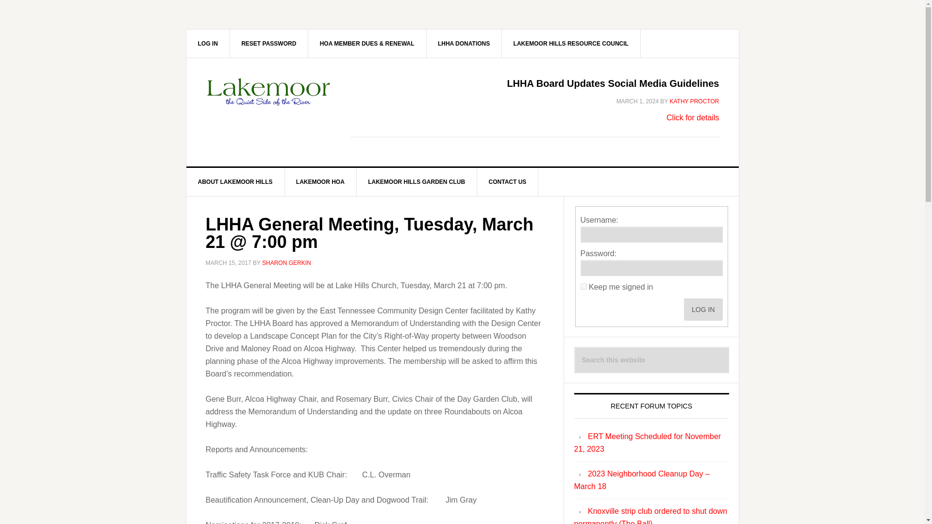 The image size is (932, 524). What do you see at coordinates (236, 181) in the screenshot?
I see `ABOUT LAKEMOOR HILLS` at bounding box center [236, 181].